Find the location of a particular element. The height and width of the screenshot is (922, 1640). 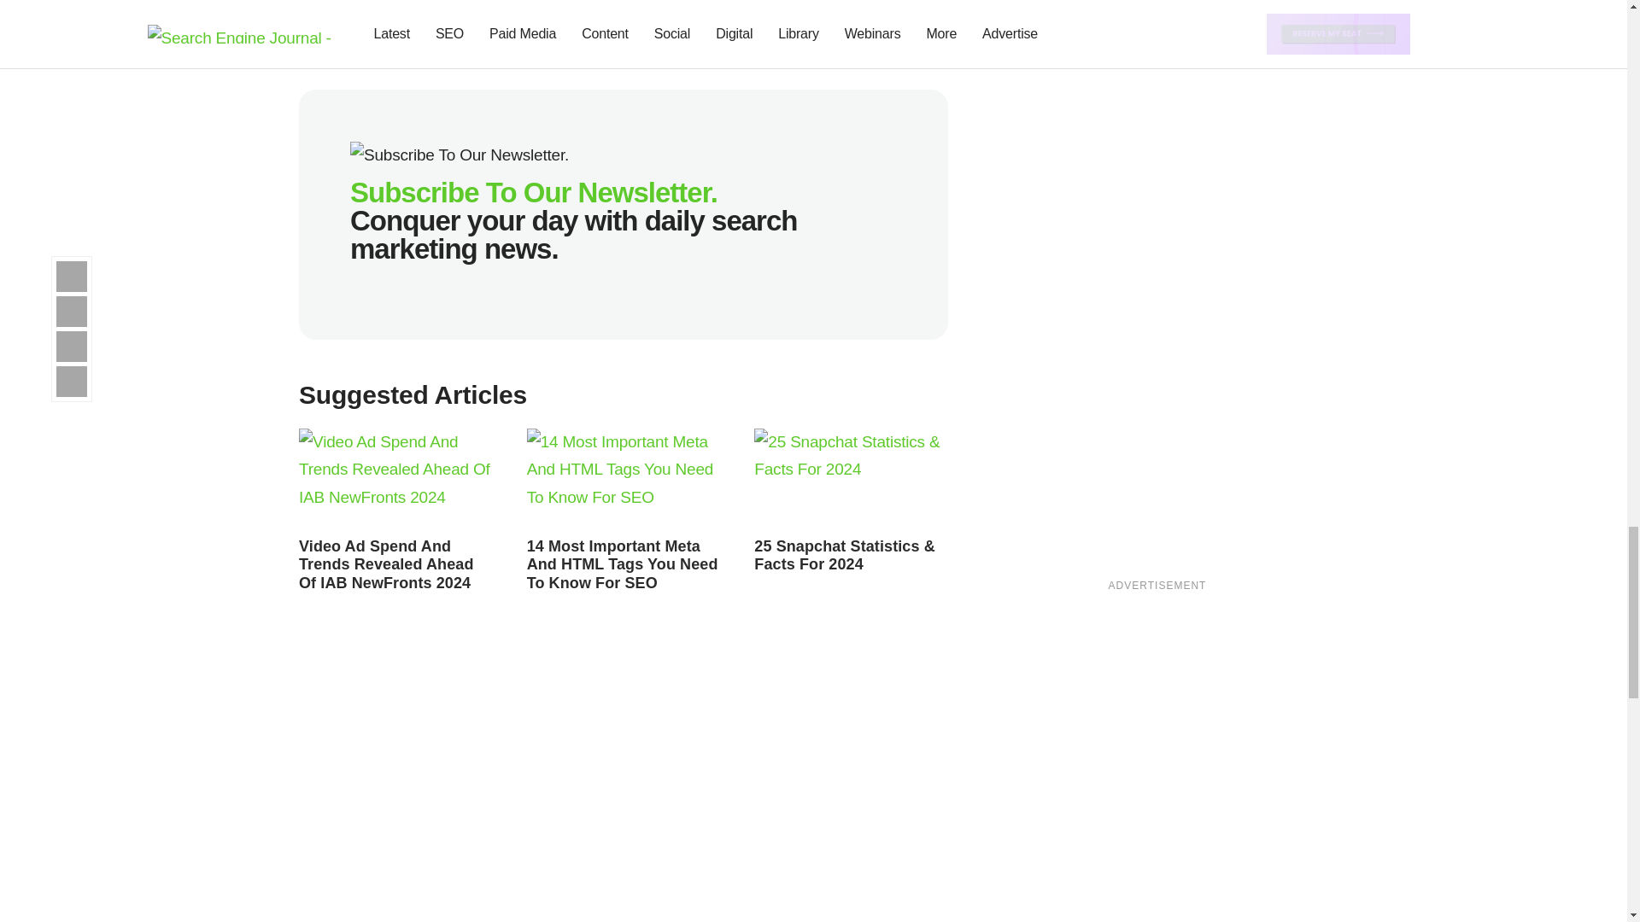

Read the Article is located at coordinates (844, 555).